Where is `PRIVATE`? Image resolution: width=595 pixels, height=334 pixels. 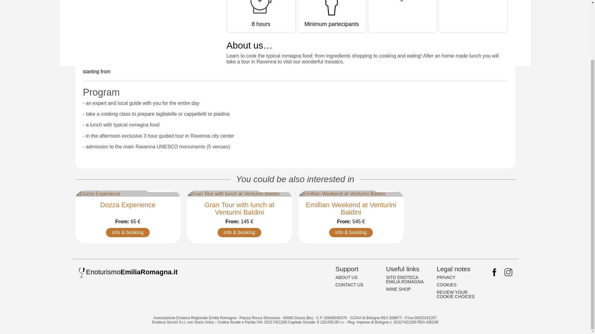 PRIVATE is located at coordinates (388, 188).